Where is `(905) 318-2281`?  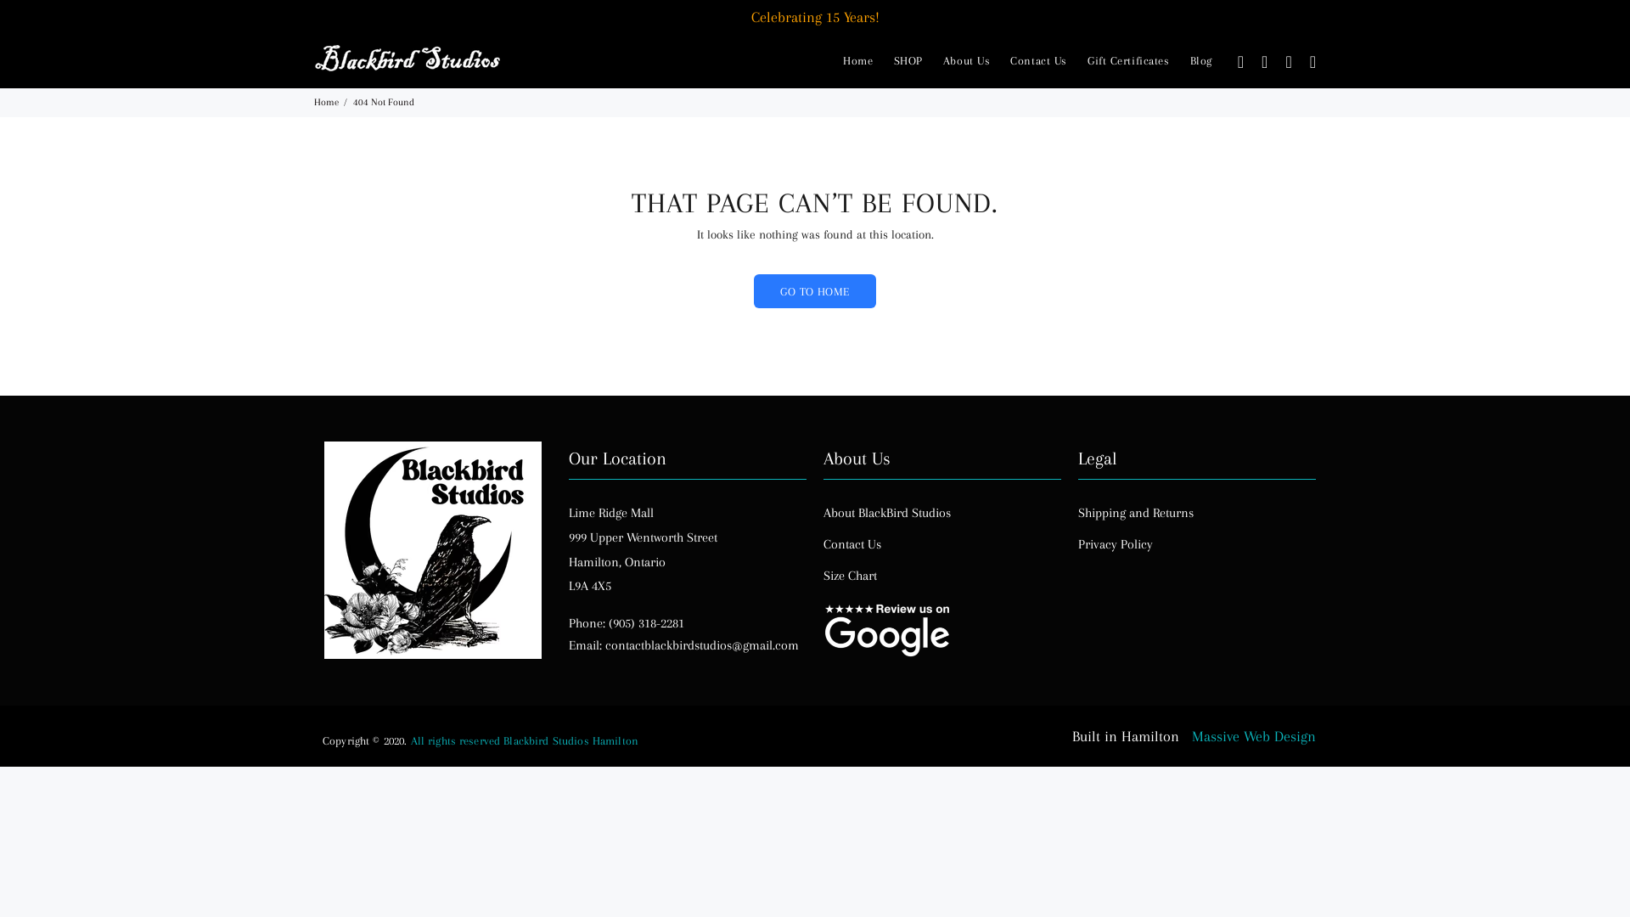 (905) 318-2281 is located at coordinates (647, 623).